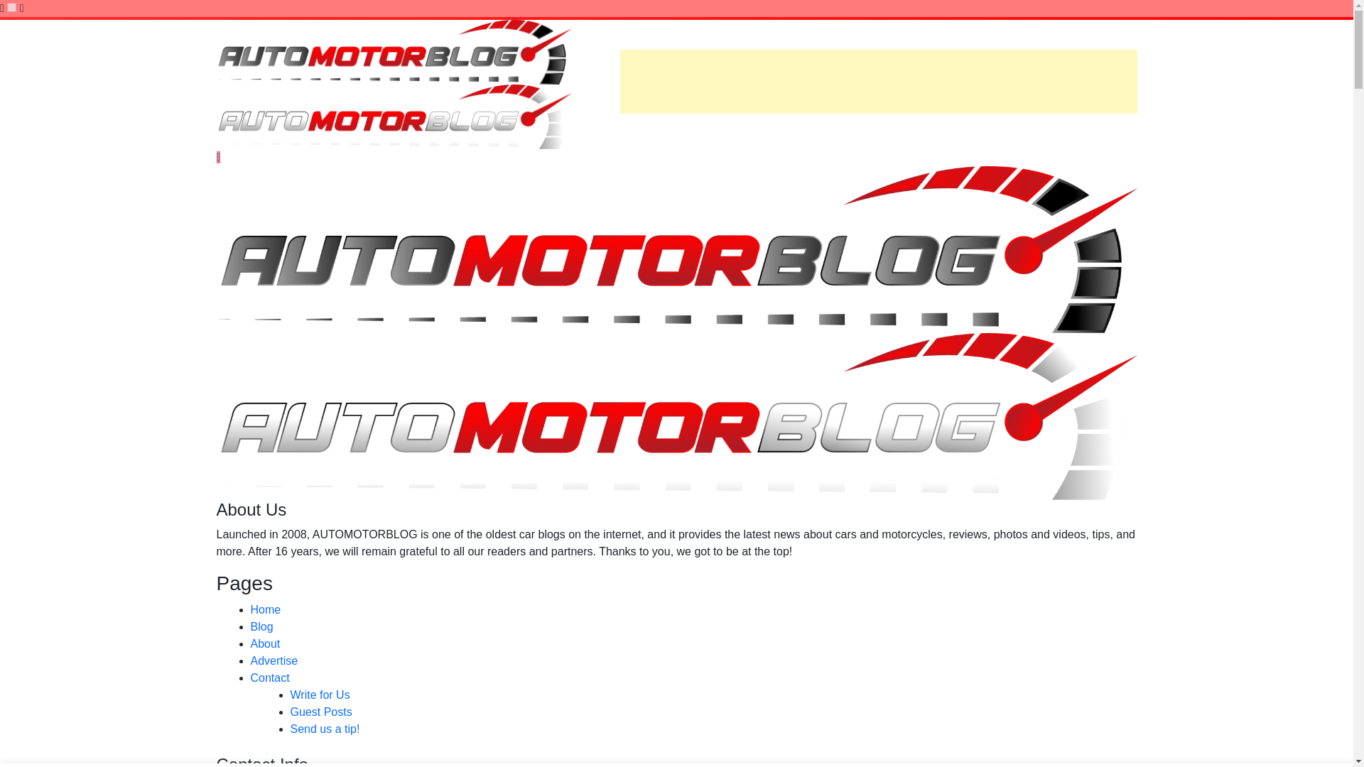 This screenshot has height=767, width=1364. What do you see at coordinates (11, 7) in the screenshot?
I see `on` at bounding box center [11, 7].